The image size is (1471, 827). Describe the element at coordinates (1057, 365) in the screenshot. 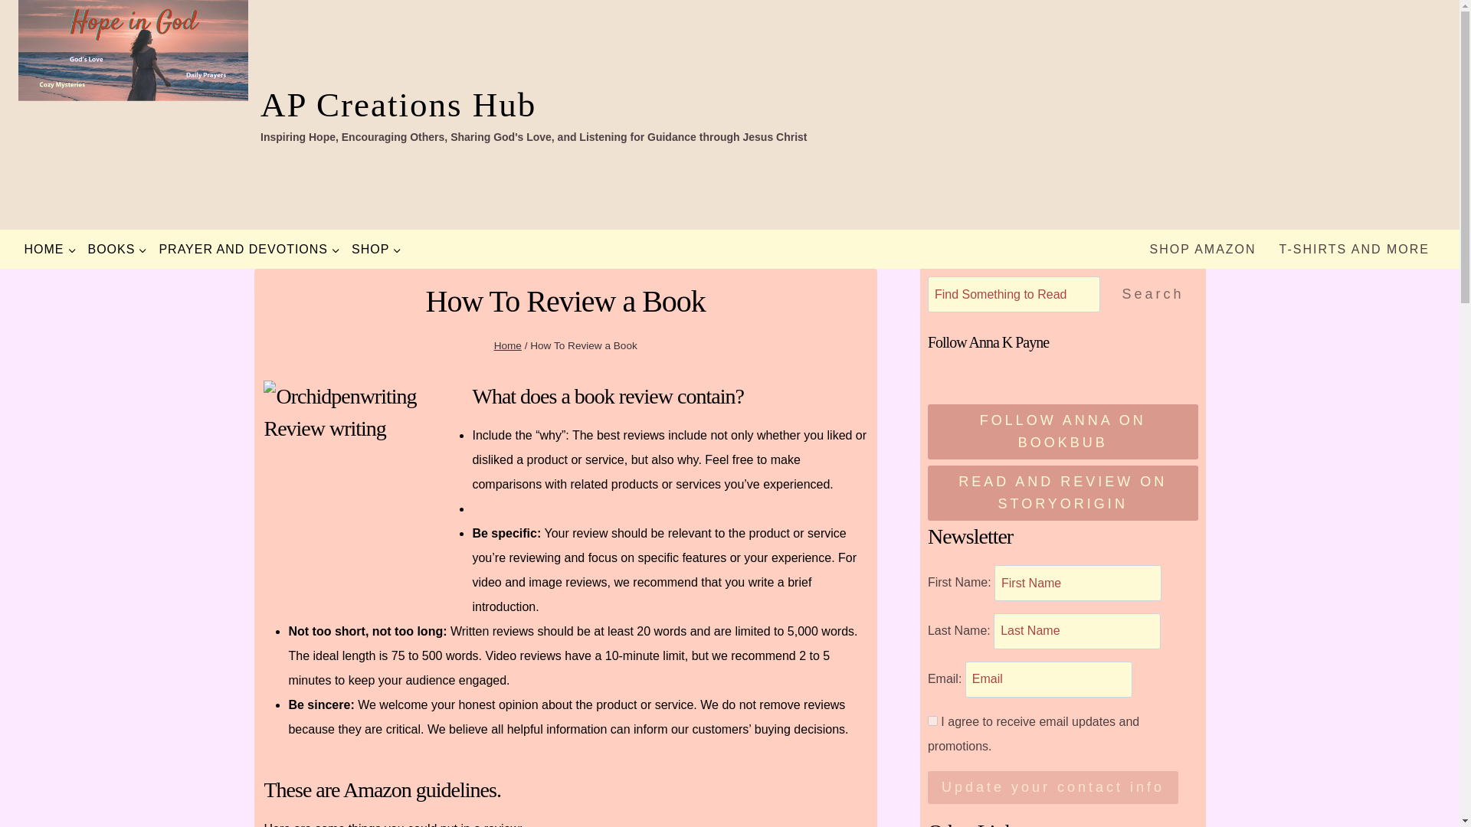

I see `Amazon` at that location.